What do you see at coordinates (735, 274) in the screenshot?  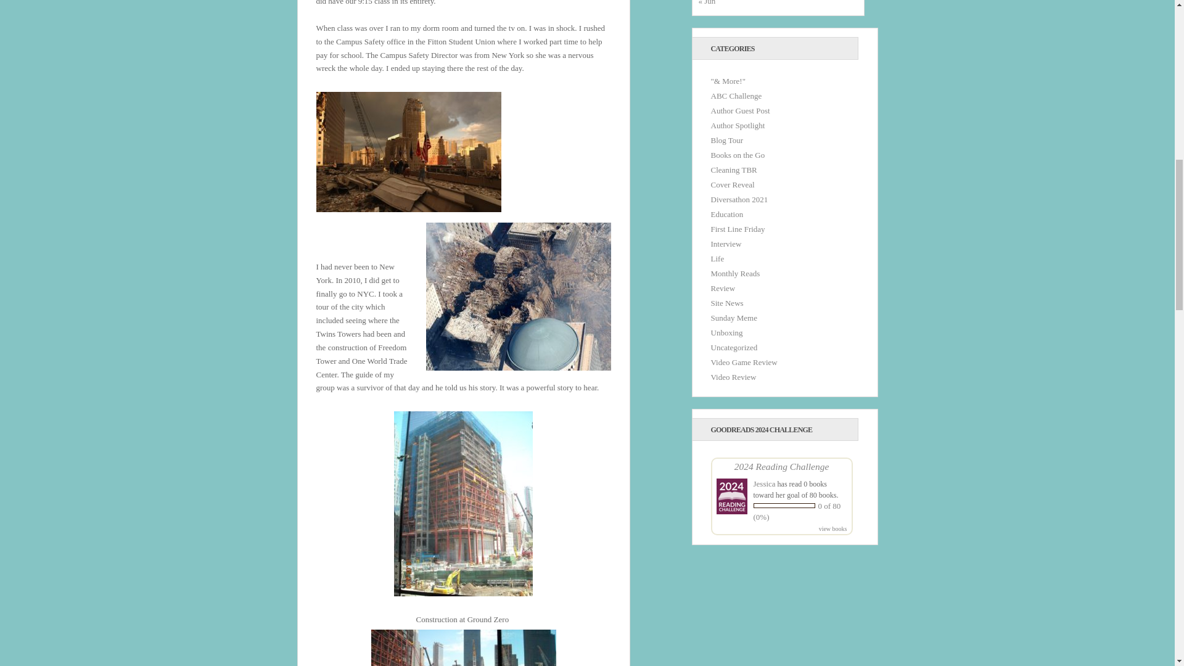 I see `Monthly Reads` at bounding box center [735, 274].